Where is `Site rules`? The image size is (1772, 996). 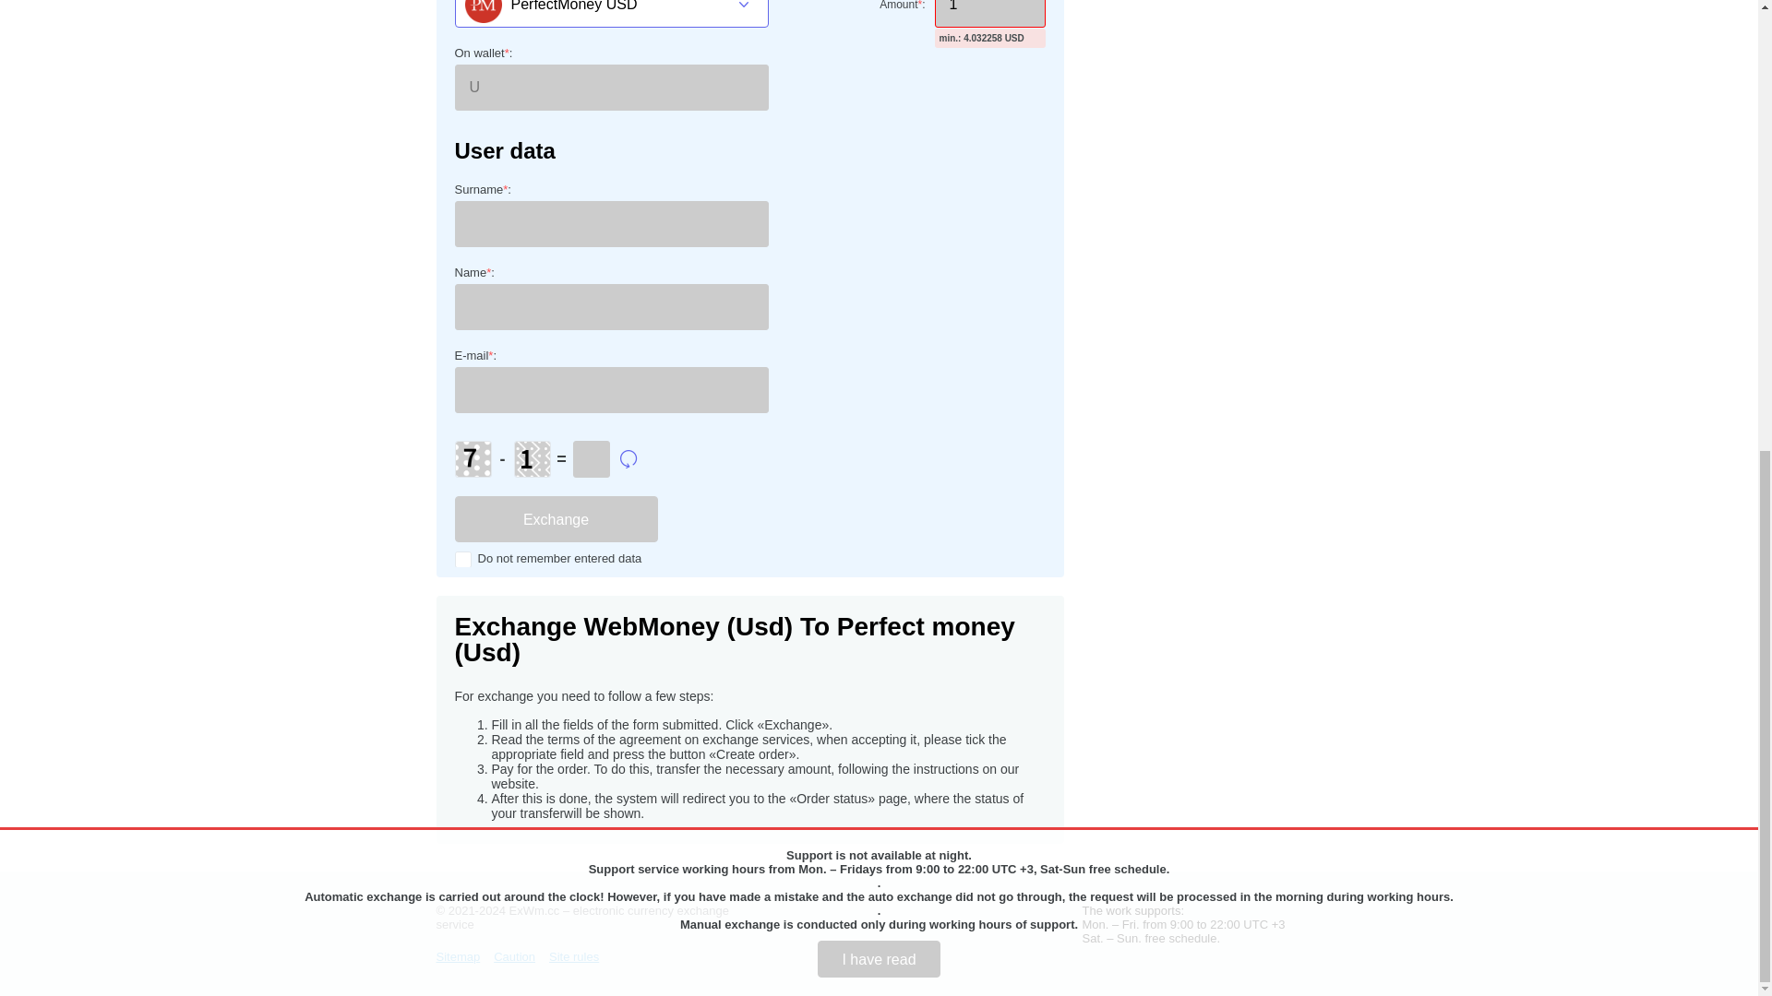
Site rules is located at coordinates (574, 957).